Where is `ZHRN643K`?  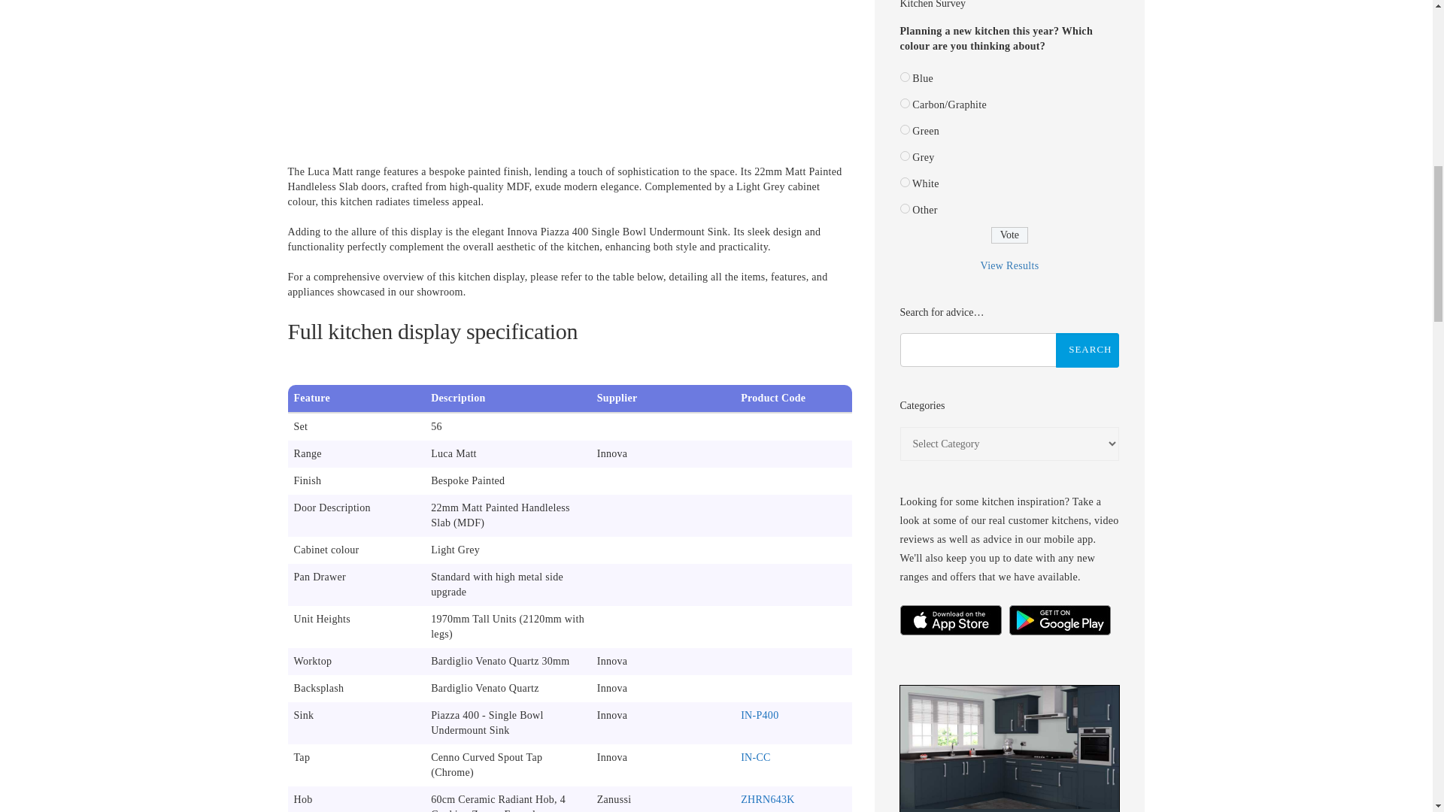
ZHRN643K is located at coordinates (767, 800).